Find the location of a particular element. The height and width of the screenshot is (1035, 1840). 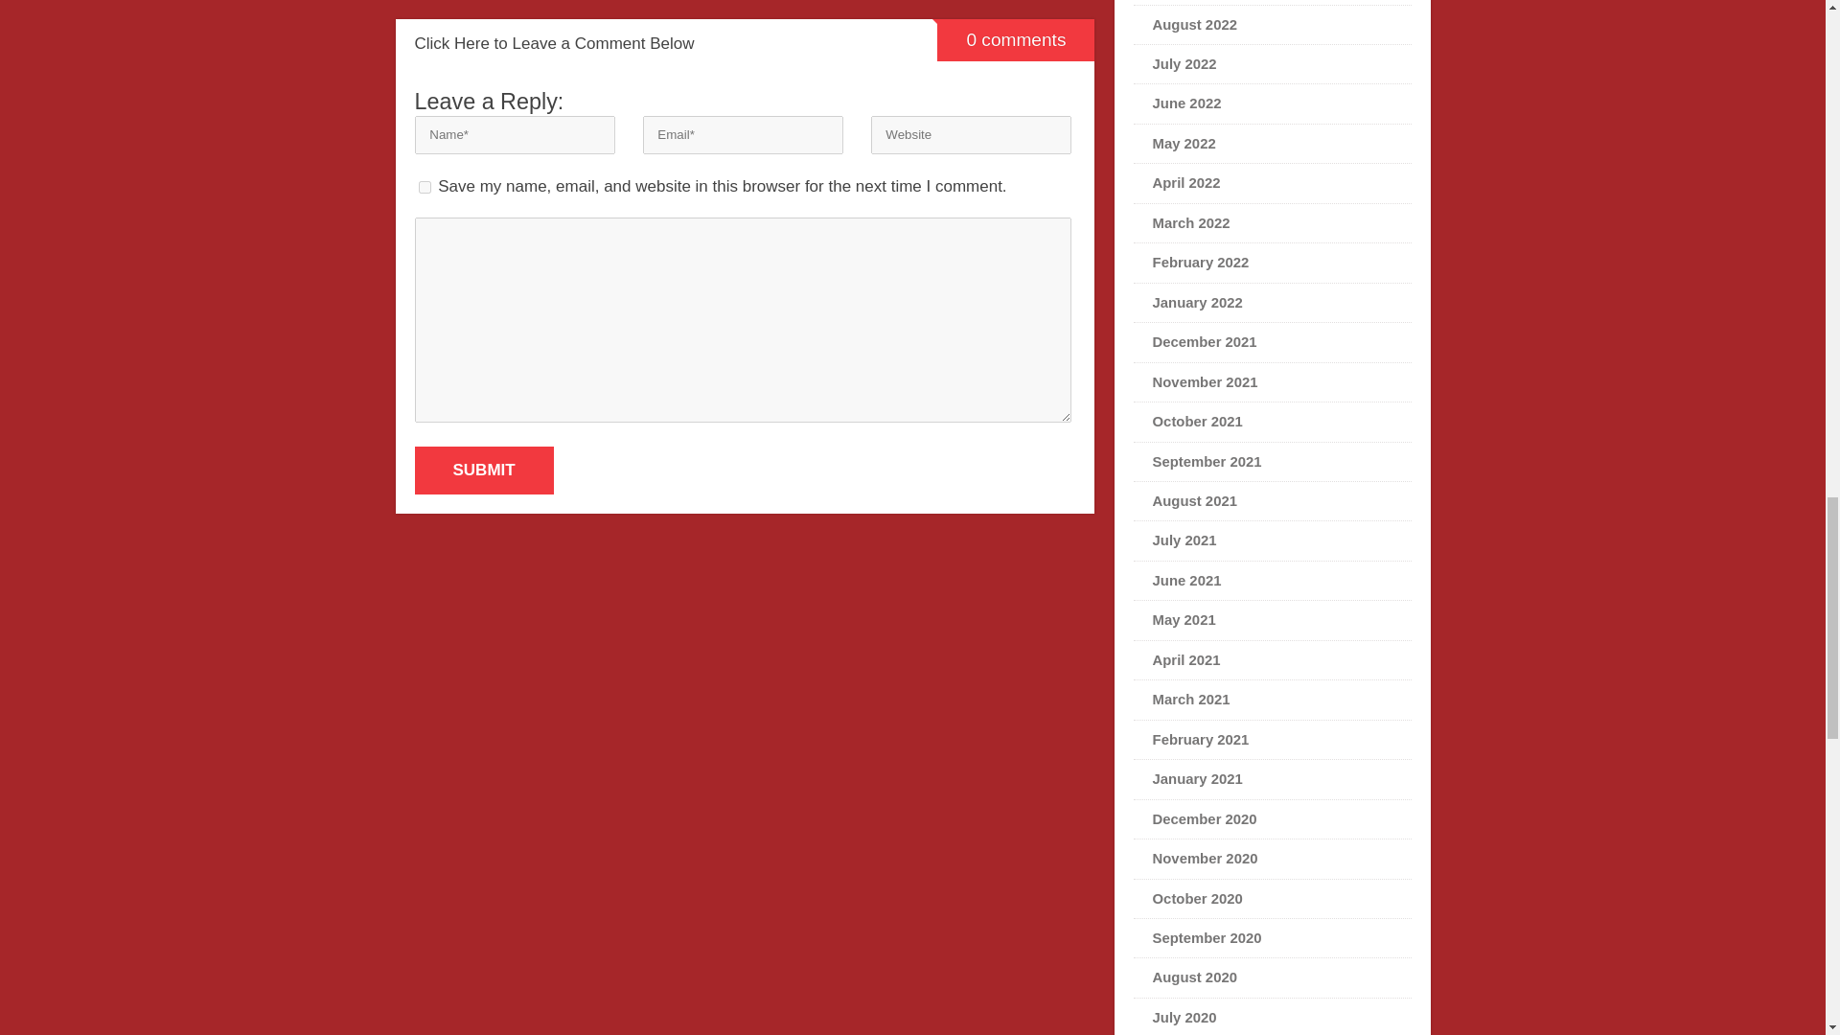

SUBMIT is located at coordinates (483, 470).